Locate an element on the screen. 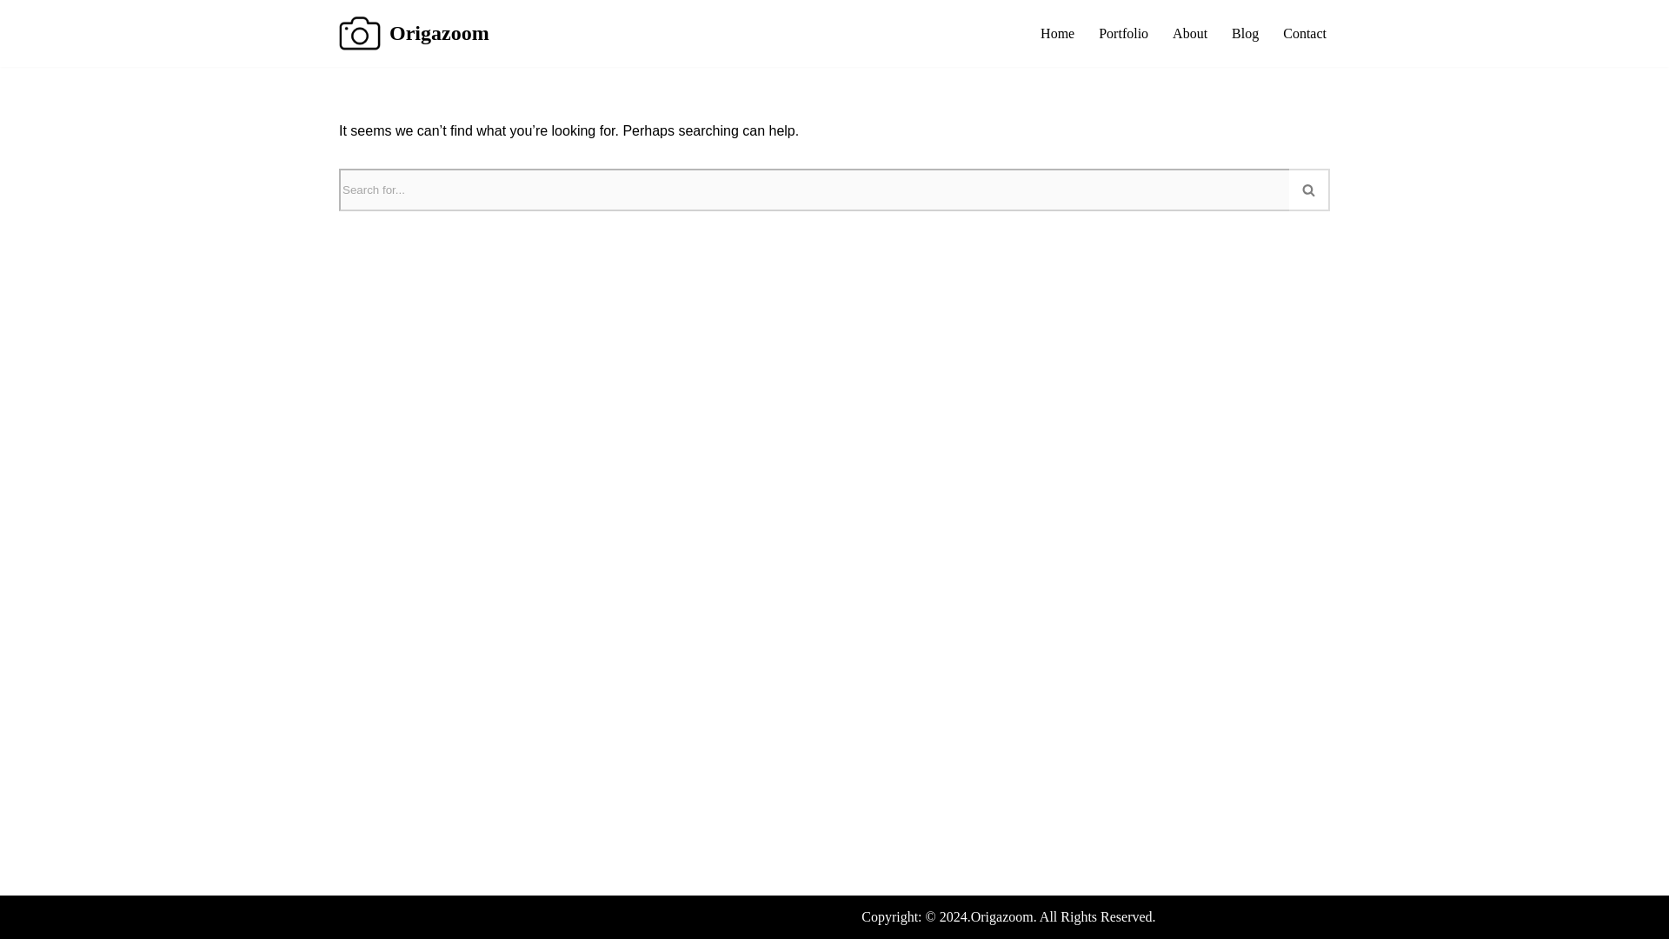 This screenshot has height=939, width=1669. Contact is located at coordinates (1305, 33).